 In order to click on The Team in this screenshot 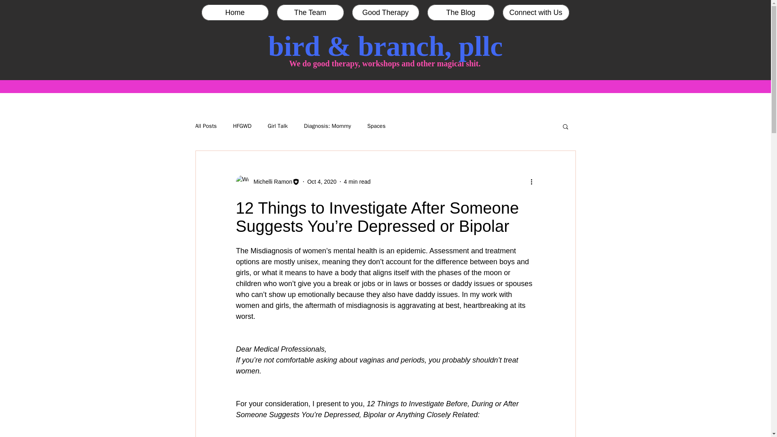, I will do `click(310, 12)`.